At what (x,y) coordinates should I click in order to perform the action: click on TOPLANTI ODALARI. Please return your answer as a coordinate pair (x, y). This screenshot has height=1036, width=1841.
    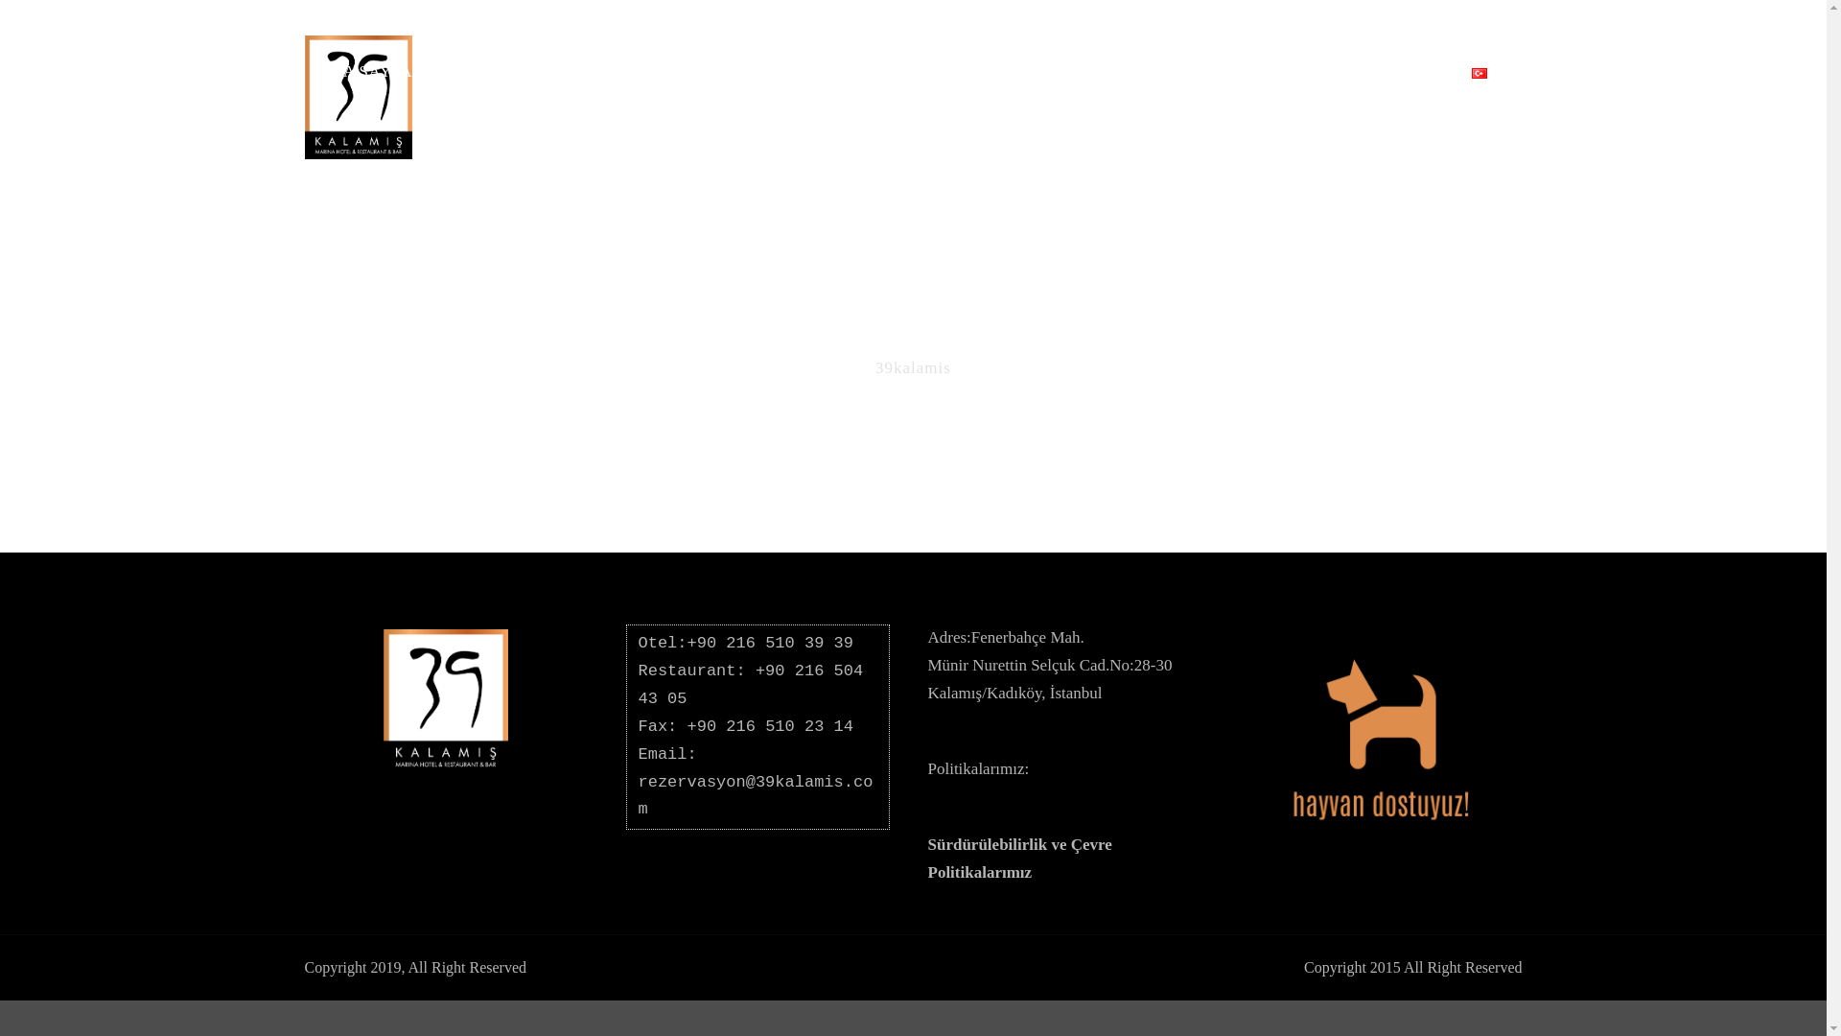
    Looking at the image, I should click on (849, 83).